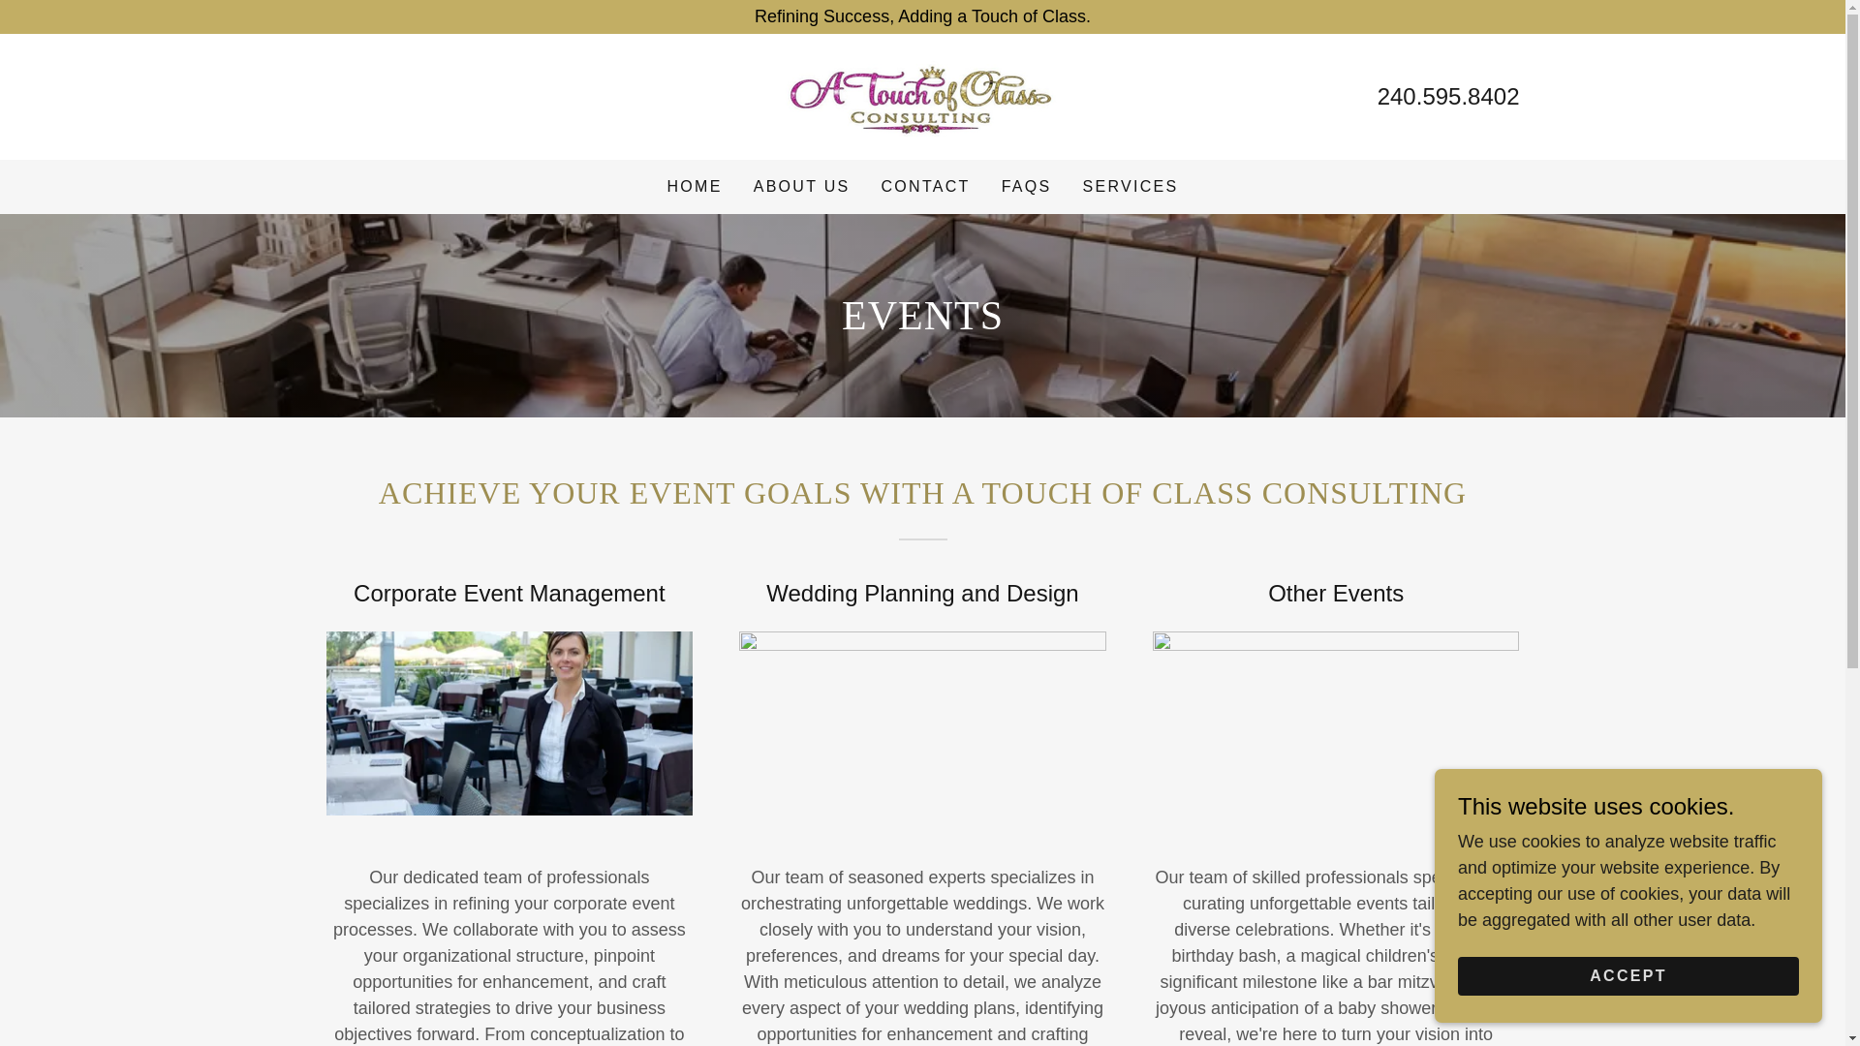 The image size is (1860, 1046). What do you see at coordinates (926, 186) in the screenshot?
I see `CONTACT` at bounding box center [926, 186].